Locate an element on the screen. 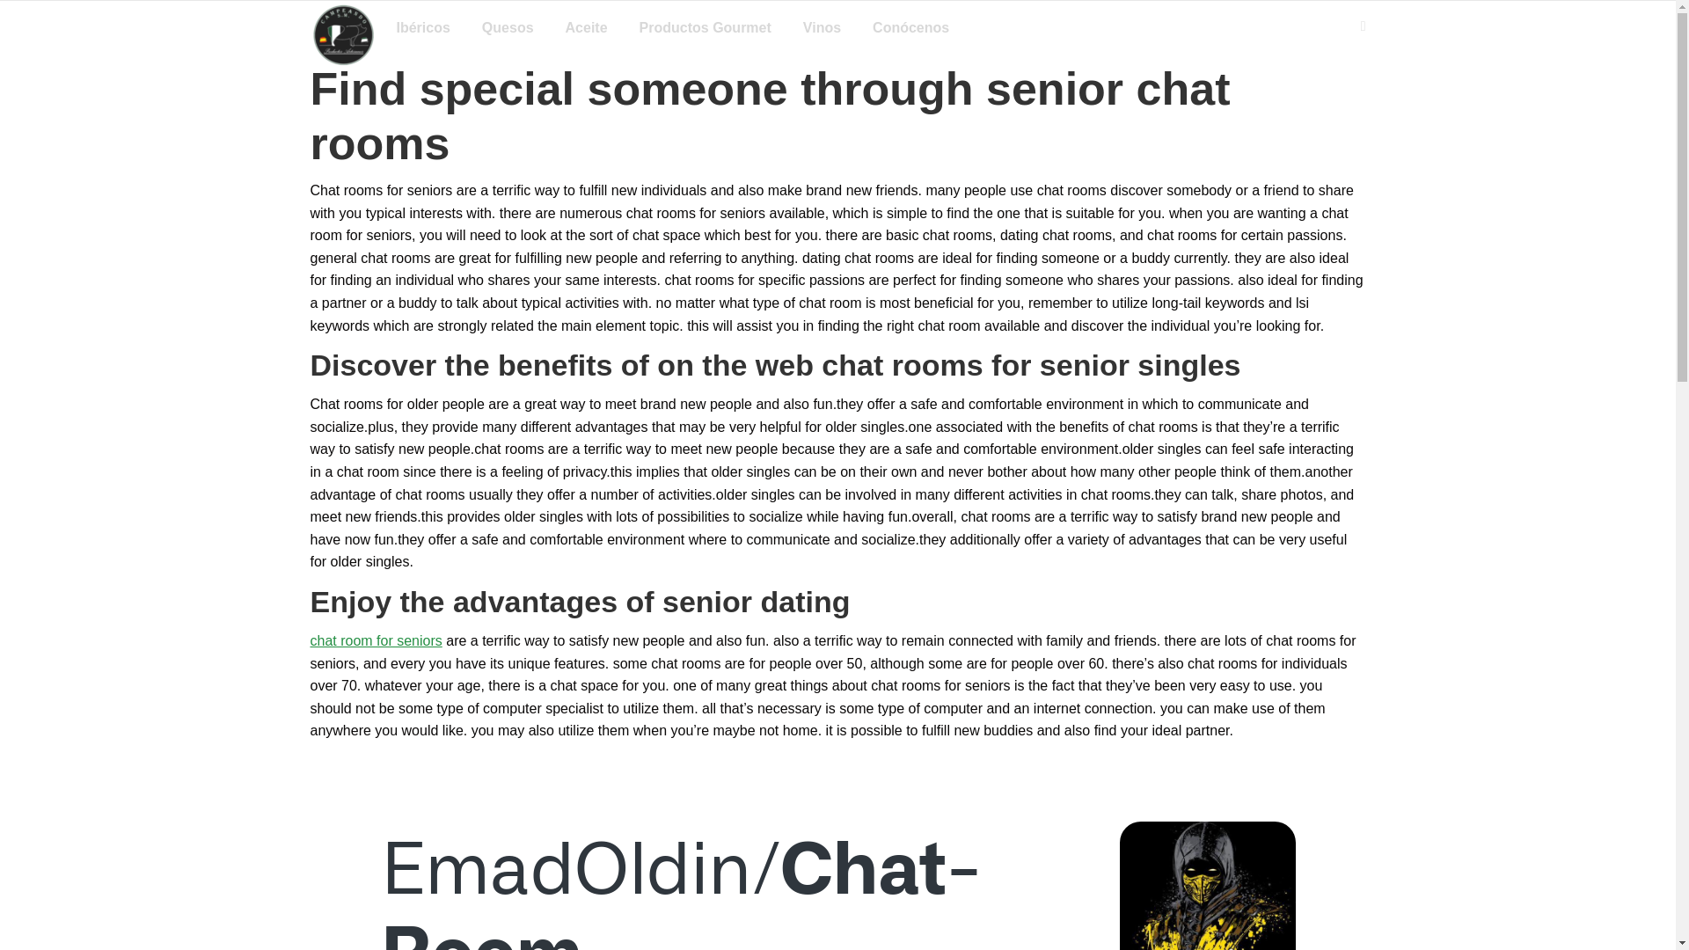 Image resolution: width=1689 pixels, height=950 pixels. Productos Gourmet is located at coordinates (706, 28).